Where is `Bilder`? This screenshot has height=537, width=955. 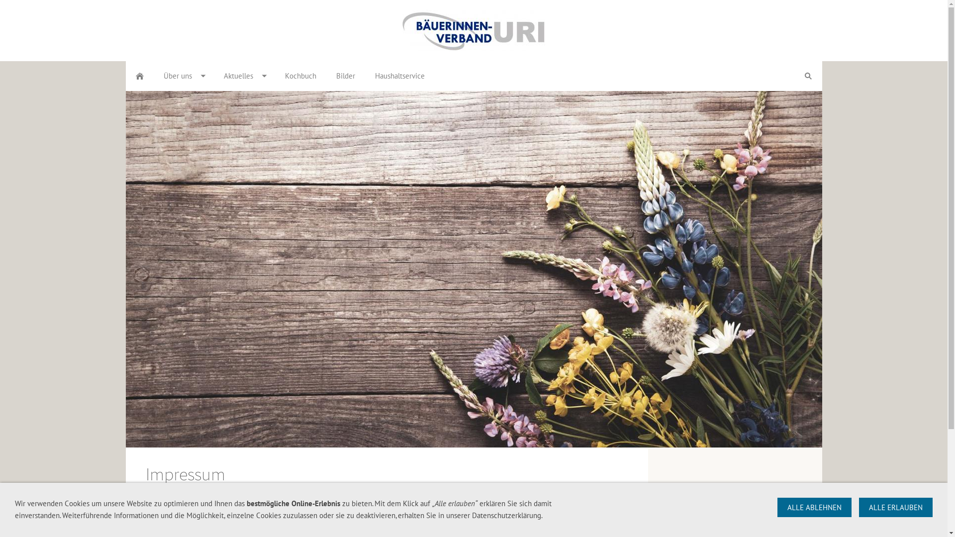 Bilder is located at coordinates (346, 76).